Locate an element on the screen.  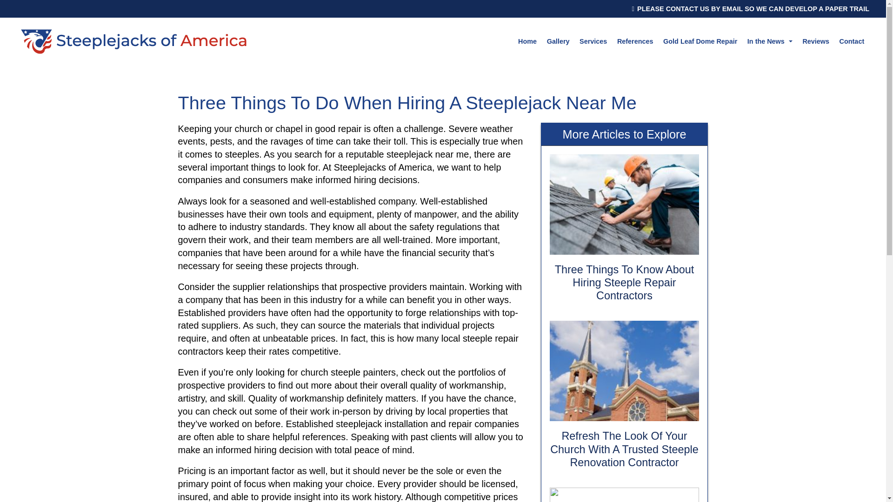
Gallery is located at coordinates (558, 41).